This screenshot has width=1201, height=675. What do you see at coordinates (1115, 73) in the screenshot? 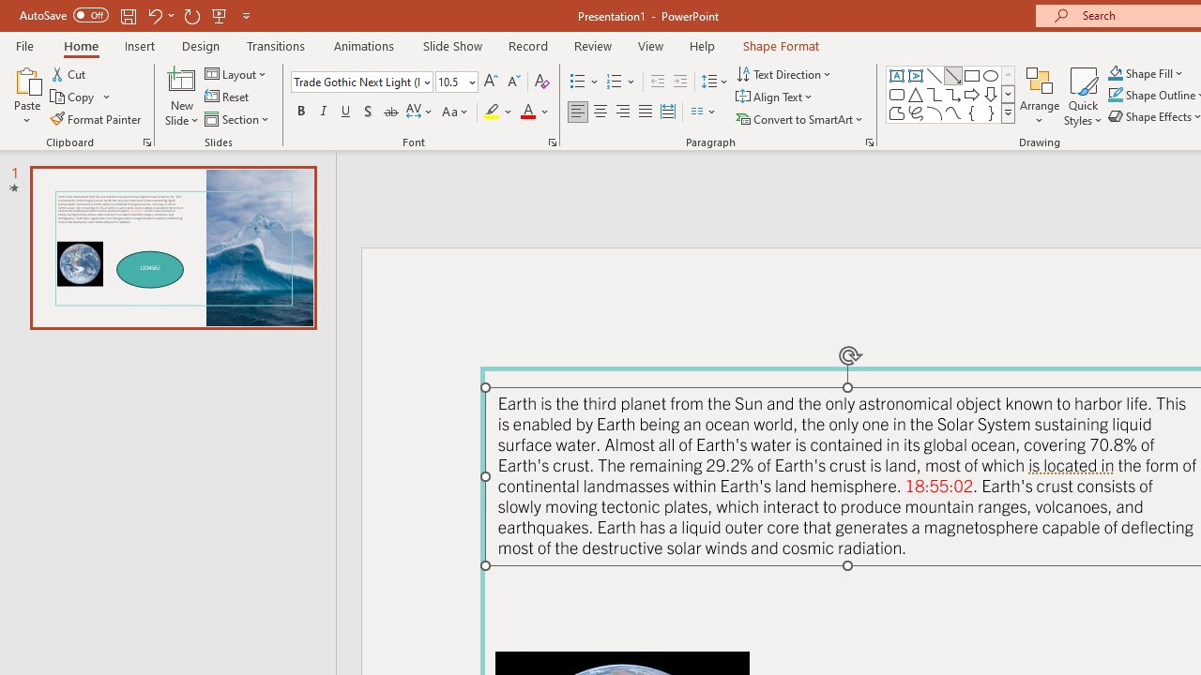
I see `Shape Fill Aqua, Accent 2` at bounding box center [1115, 73].